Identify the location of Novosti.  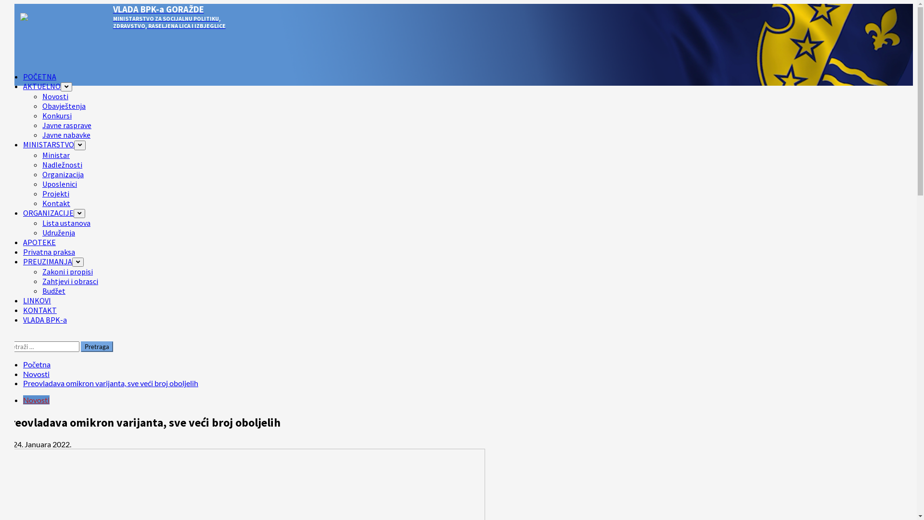
(37, 400).